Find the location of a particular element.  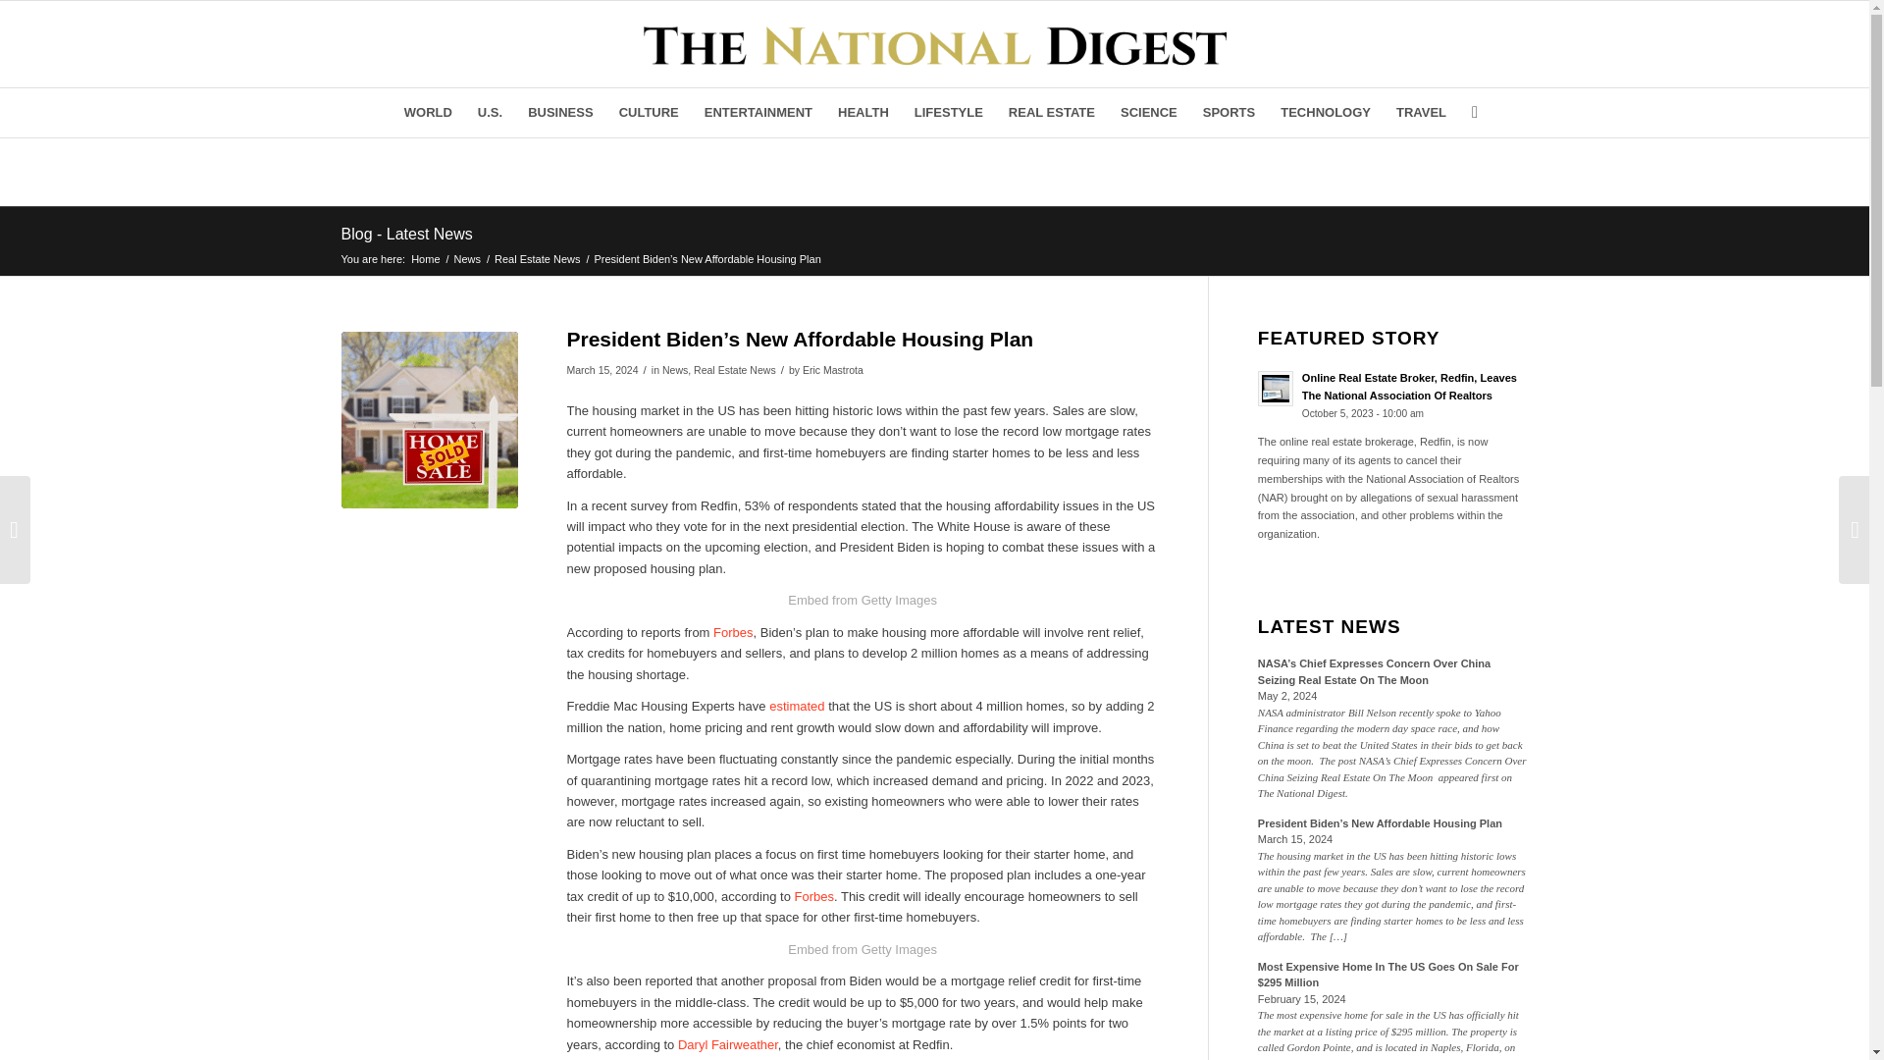

estimated is located at coordinates (797, 705).